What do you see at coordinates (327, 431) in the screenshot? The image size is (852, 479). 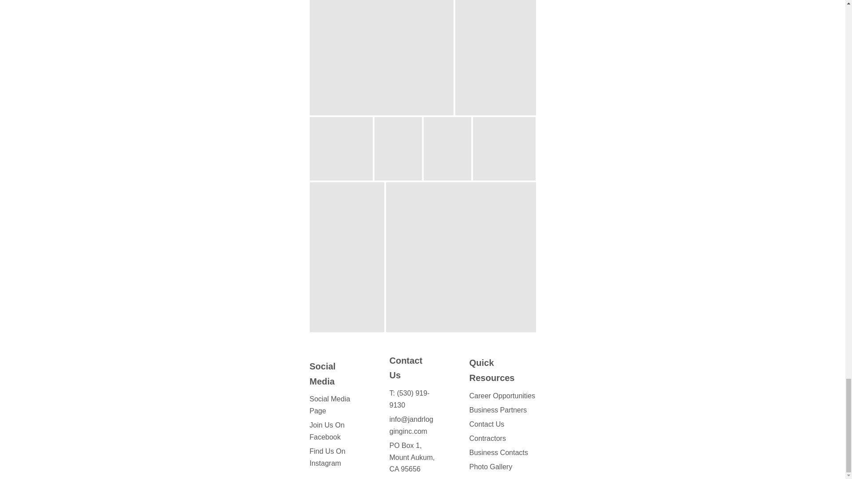 I see `Join Us On Facebook` at bounding box center [327, 431].